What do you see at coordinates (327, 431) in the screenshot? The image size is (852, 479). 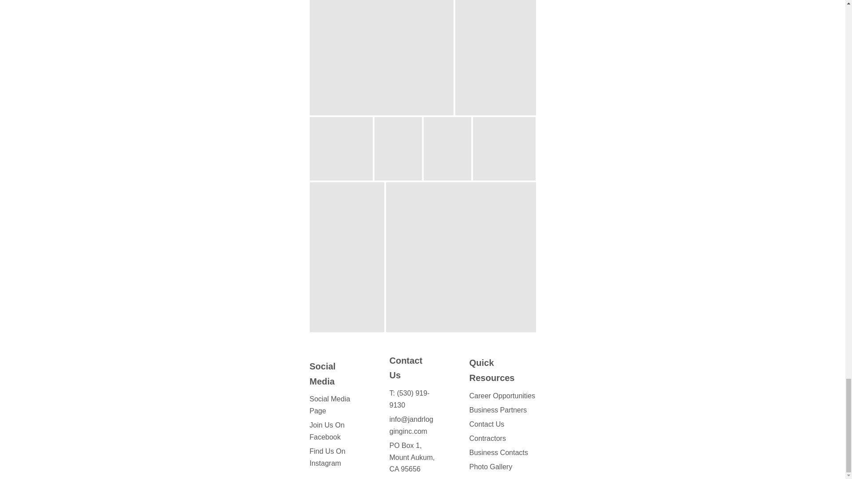 I see `Join Us On Facebook` at bounding box center [327, 431].